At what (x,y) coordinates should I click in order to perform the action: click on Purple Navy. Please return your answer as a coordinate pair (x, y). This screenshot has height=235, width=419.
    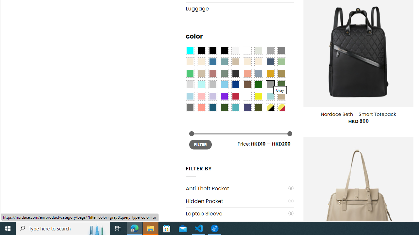
    Looking at the image, I should click on (247, 107).